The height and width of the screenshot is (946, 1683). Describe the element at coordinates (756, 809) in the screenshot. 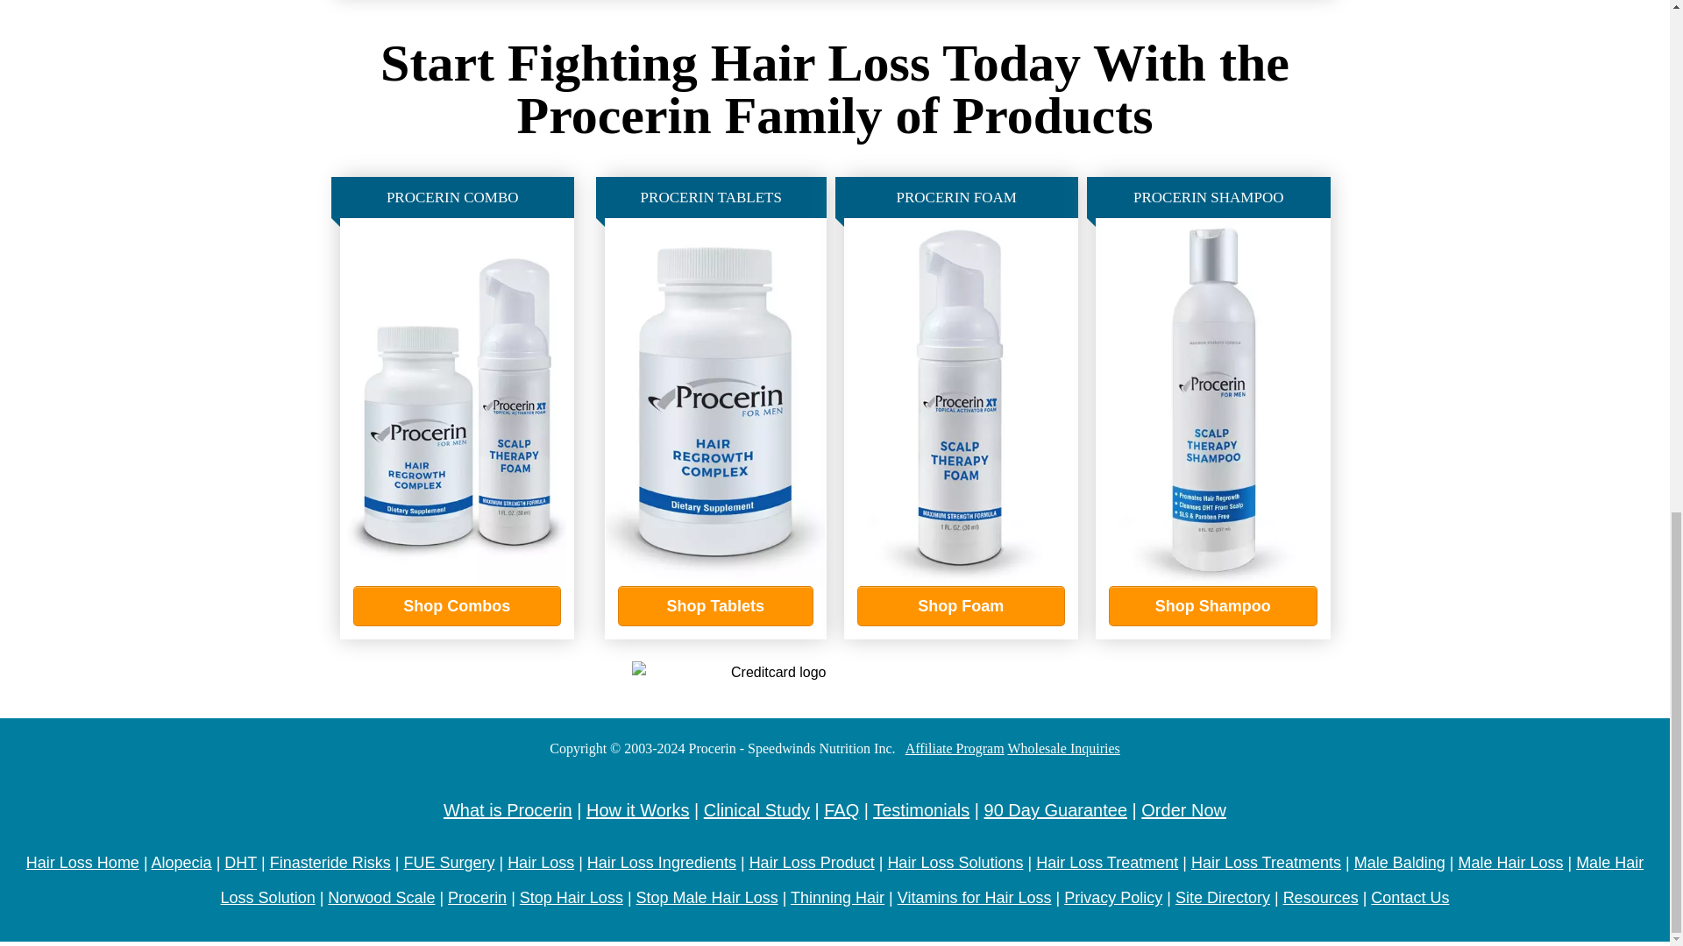

I see `Clinical Studies` at that location.